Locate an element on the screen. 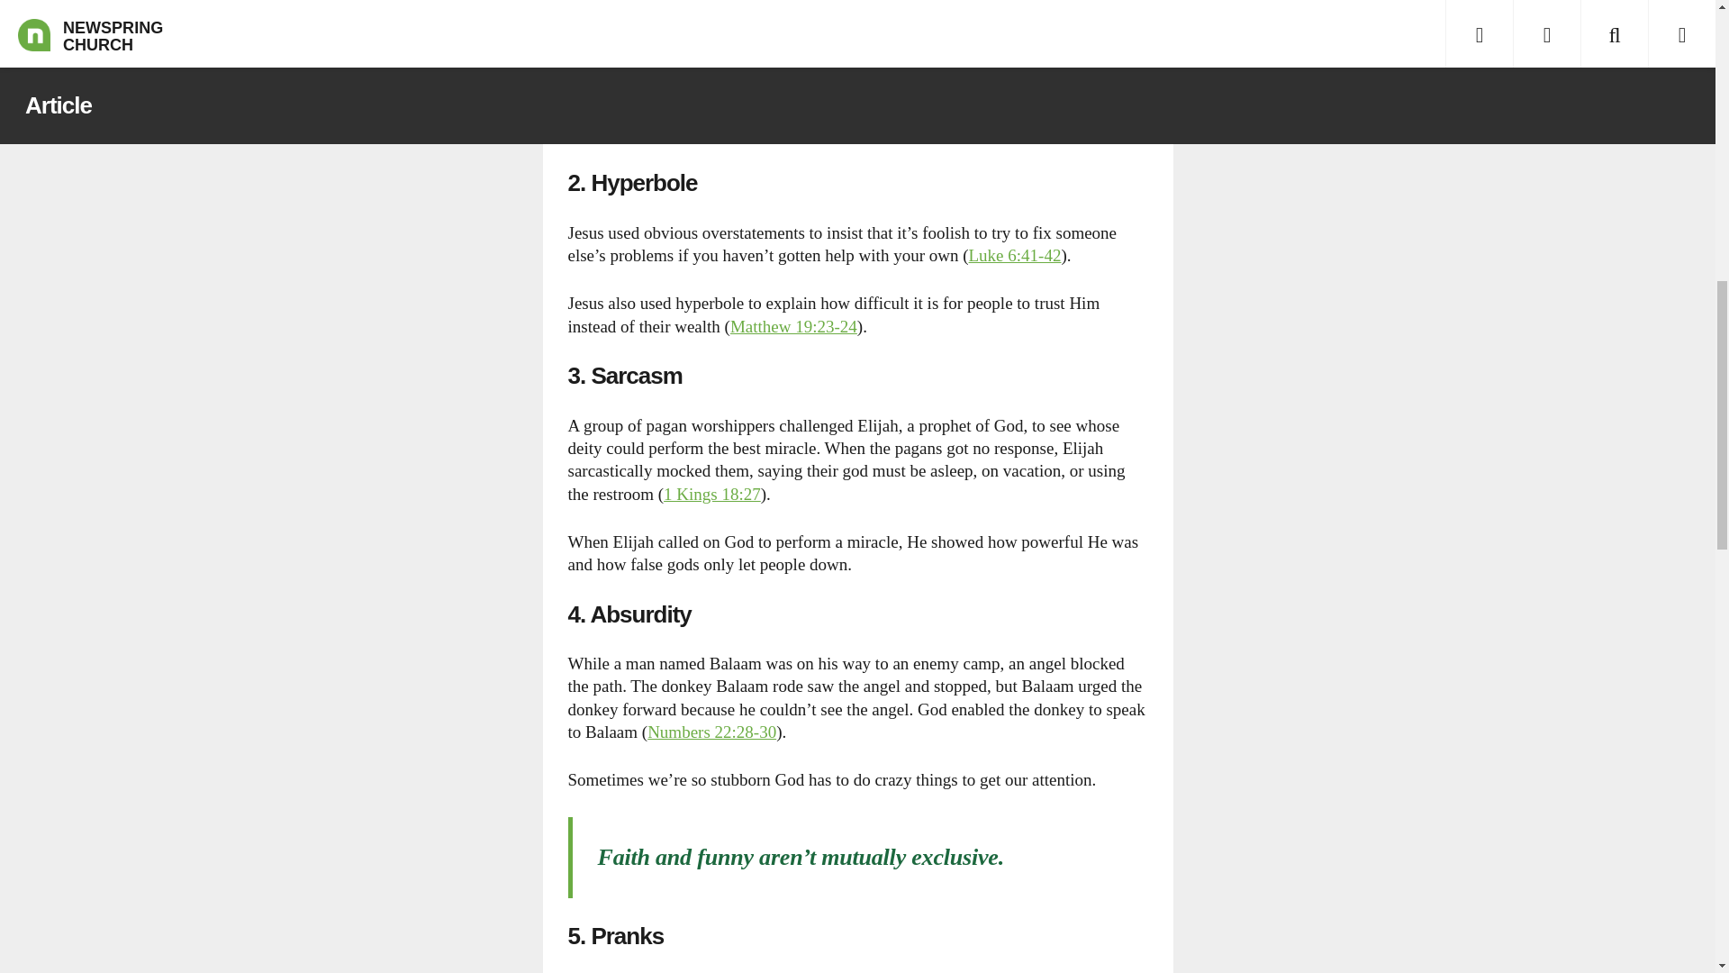 This screenshot has width=1729, height=973. Bible Gateway is located at coordinates (711, 732).